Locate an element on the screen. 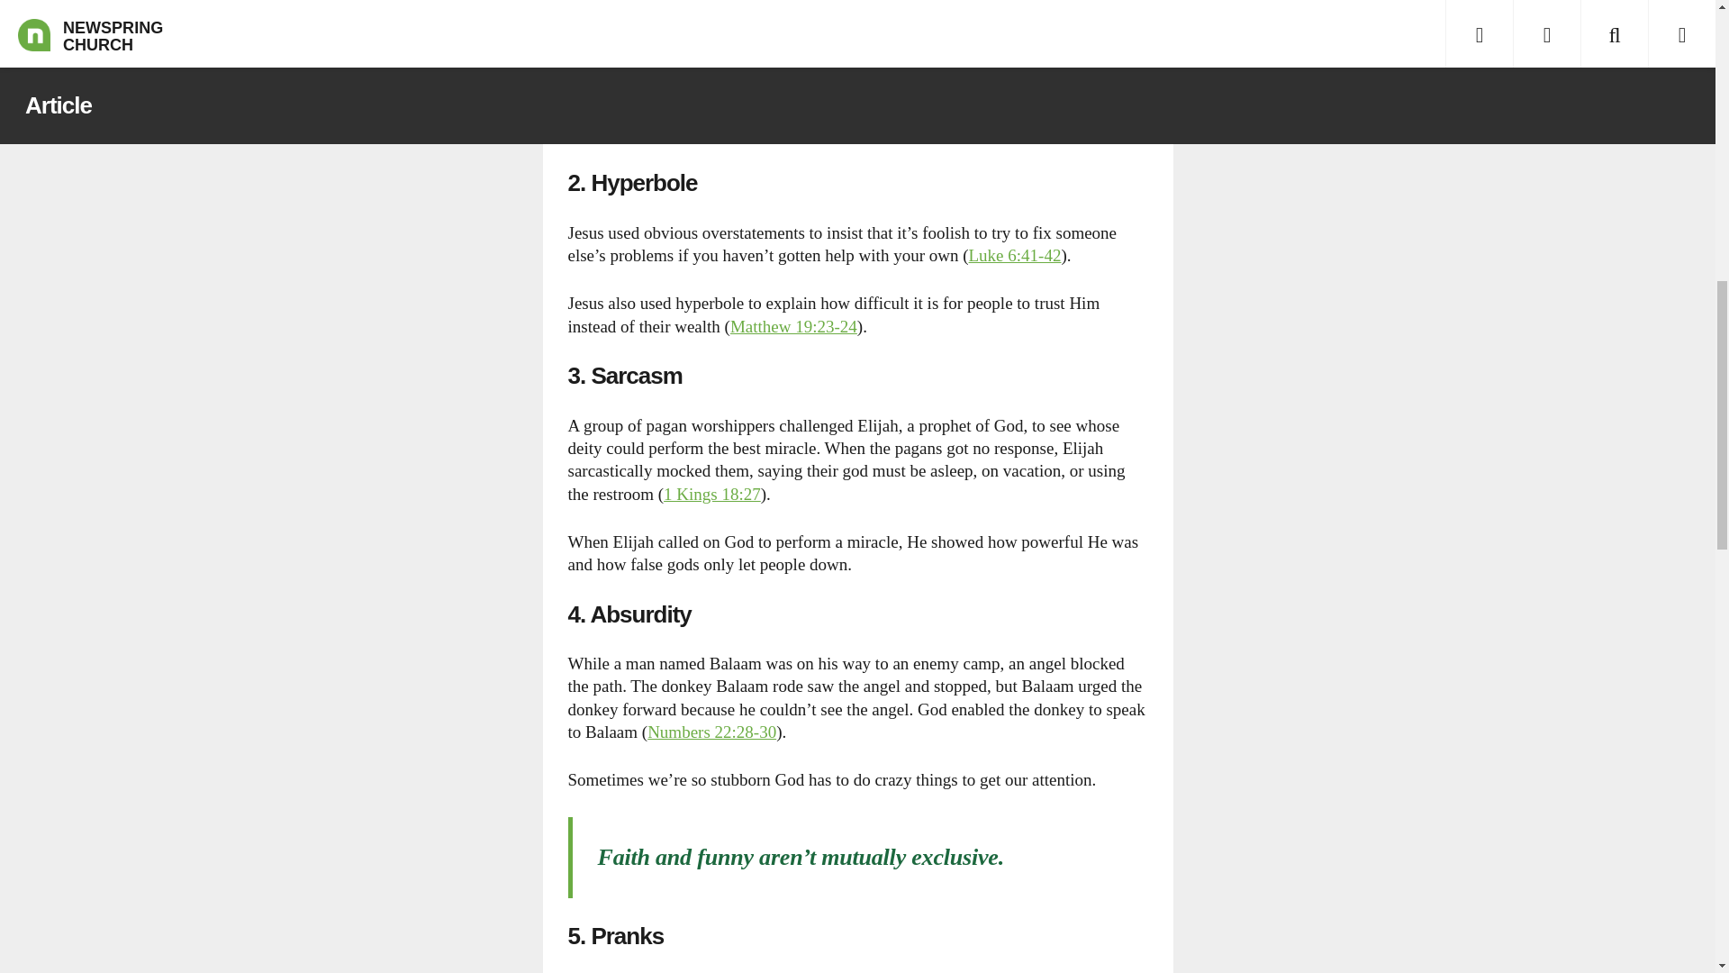 This screenshot has width=1729, height=973. Bible Gateway is located at coordinates (711, 732).